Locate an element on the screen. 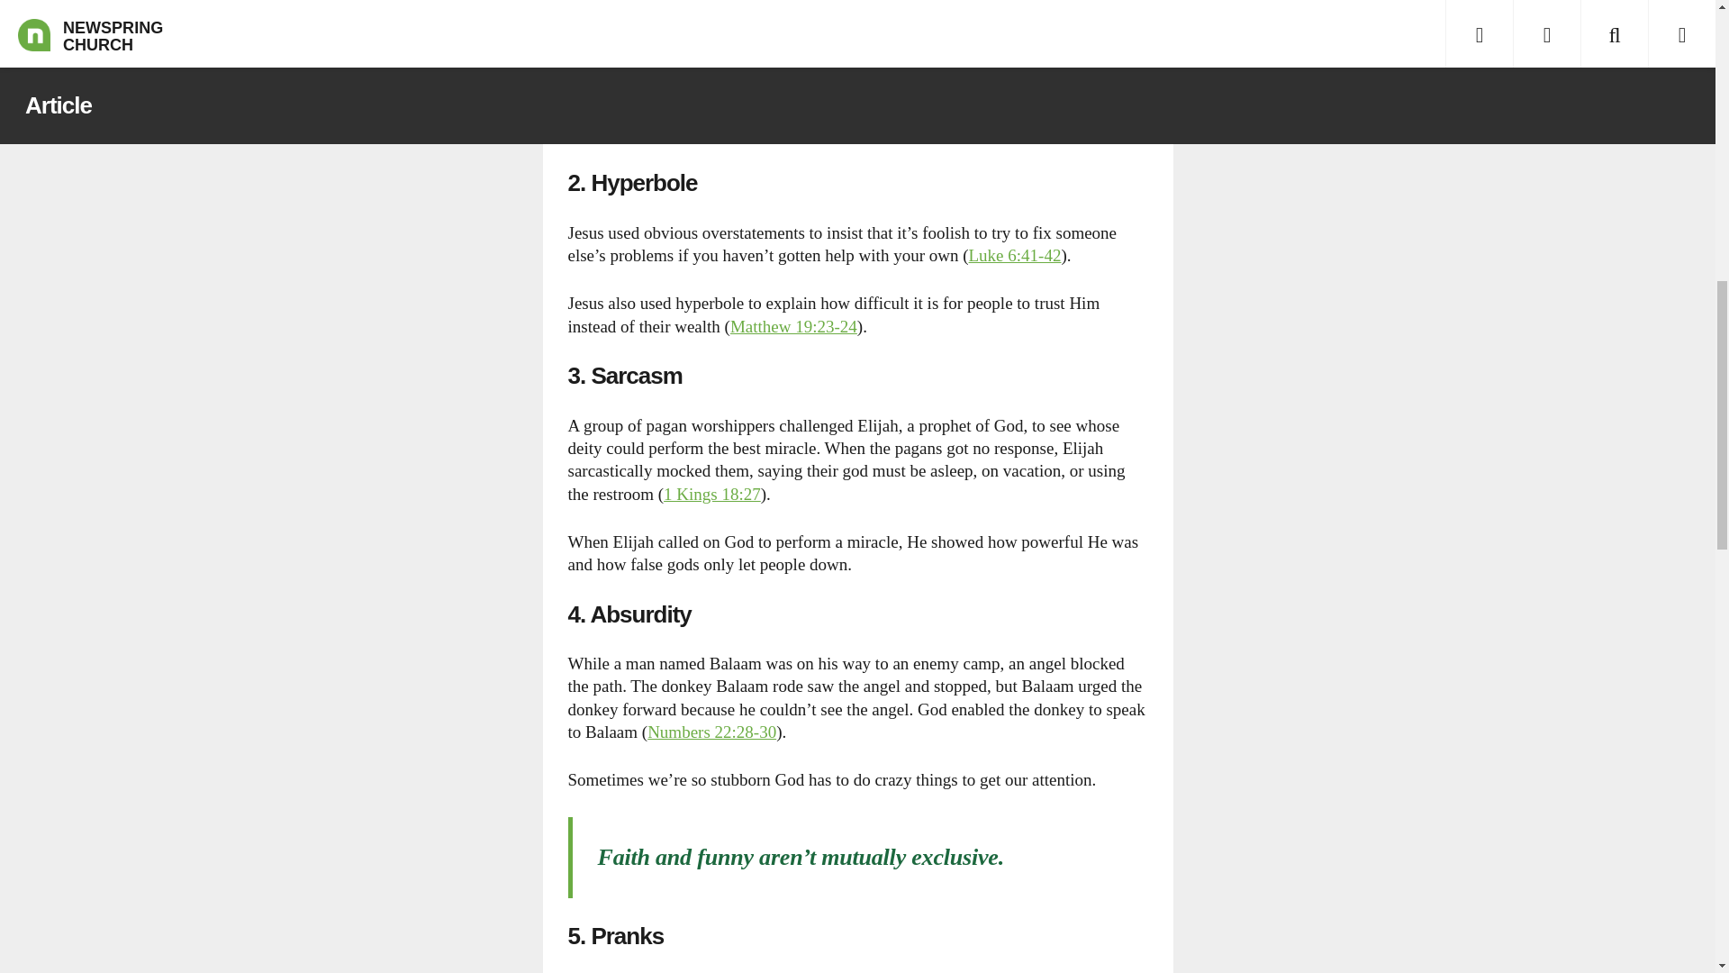 This screenshot has width=1729, height=973. Bible Gateway is located at coordinates (711, 732).